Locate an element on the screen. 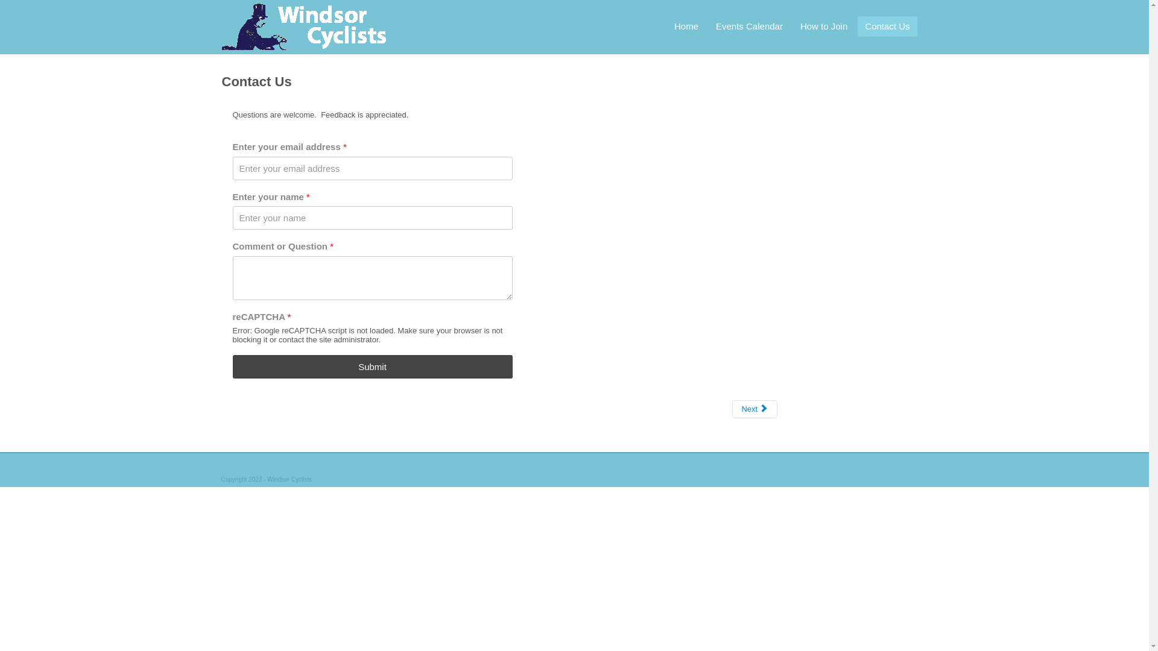  How to Join is located at coordinates (824, 27).